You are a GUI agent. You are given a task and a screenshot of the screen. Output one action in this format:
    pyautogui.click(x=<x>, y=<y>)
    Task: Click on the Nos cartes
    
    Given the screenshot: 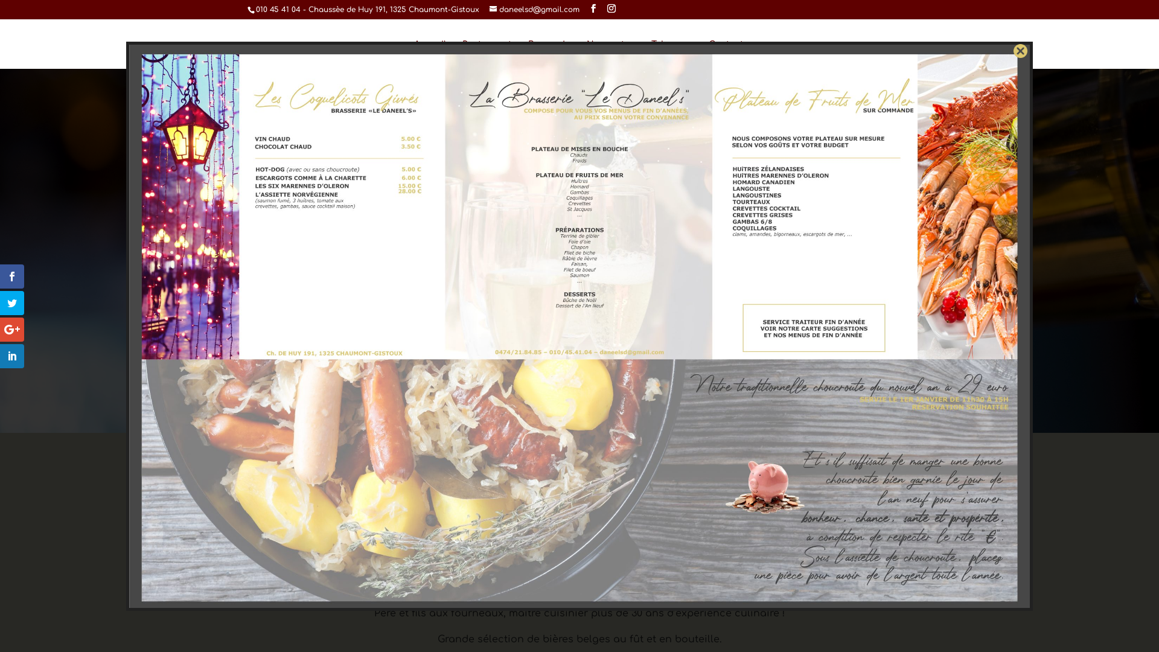 What is the action you would take?
    pyautogui.click(x=611, y=54)
    